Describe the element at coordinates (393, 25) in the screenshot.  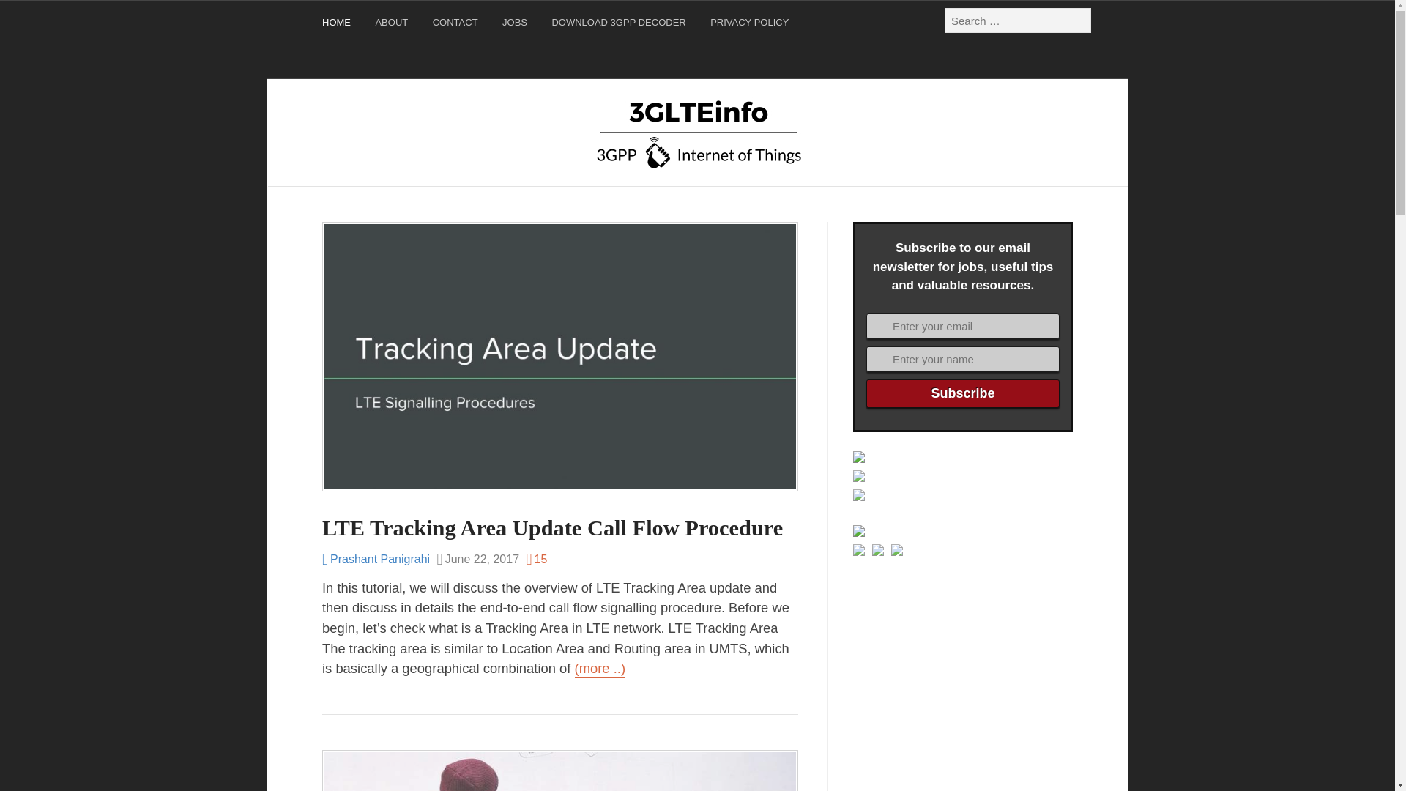
I see `ABOUT` at that location.